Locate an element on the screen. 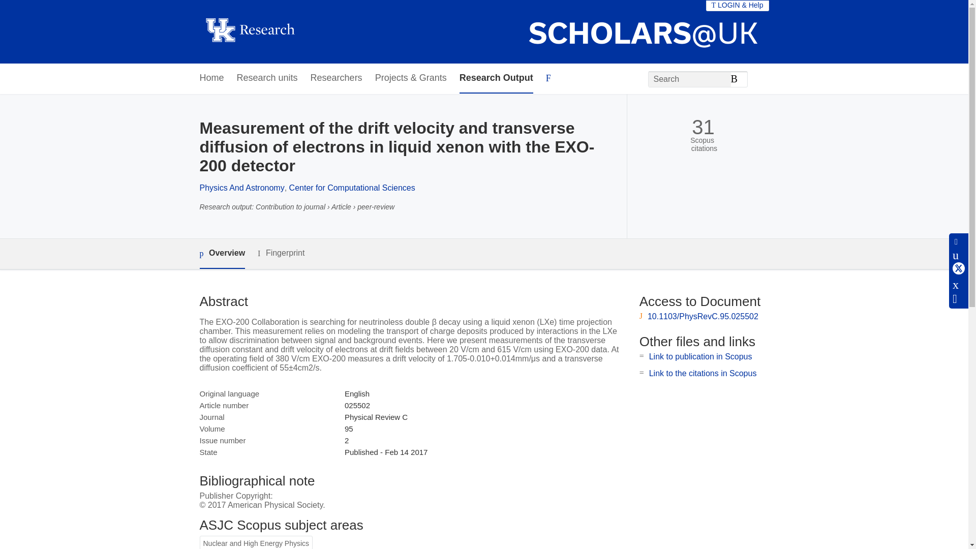  Center for Computational Sciences is located at coordinates (352, 188).